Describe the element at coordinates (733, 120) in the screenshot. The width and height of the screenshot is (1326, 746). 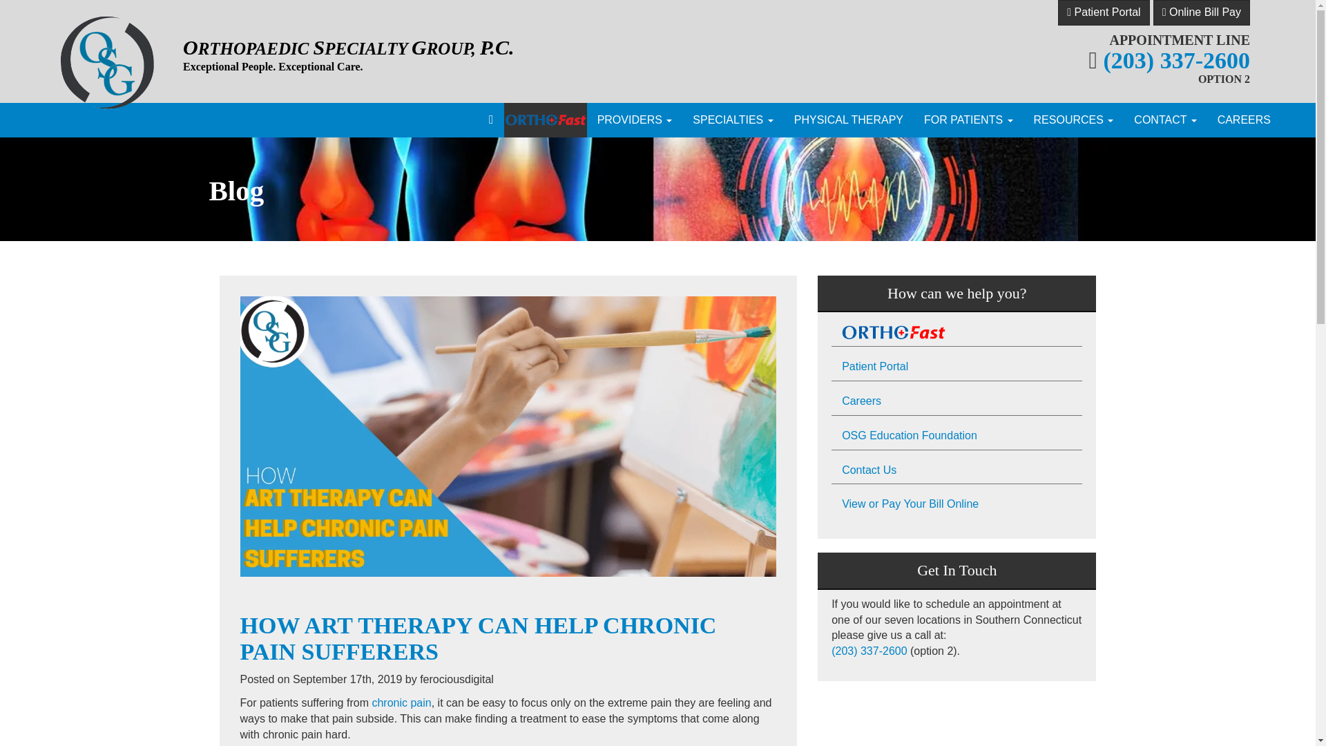
I see `SPECIALTIES` at that location.